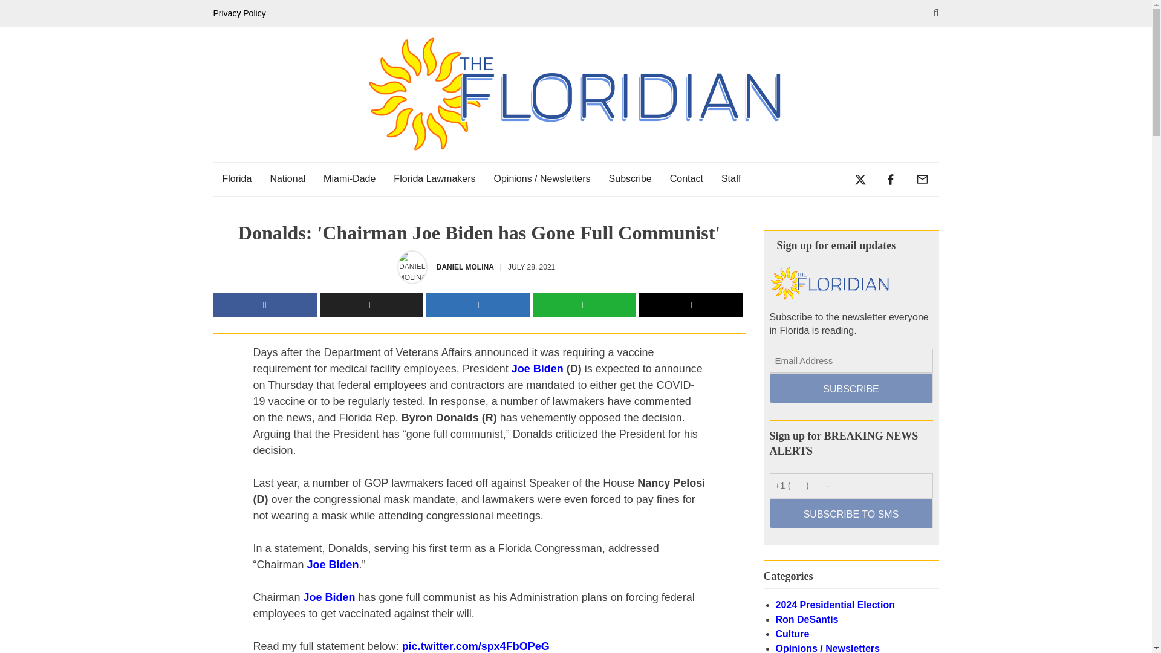 Image resolution: width=1161 pixels, height=653 pixels. Describe the element at coordinates (731, 178) in the screenshot. I see `Staff` at that location.